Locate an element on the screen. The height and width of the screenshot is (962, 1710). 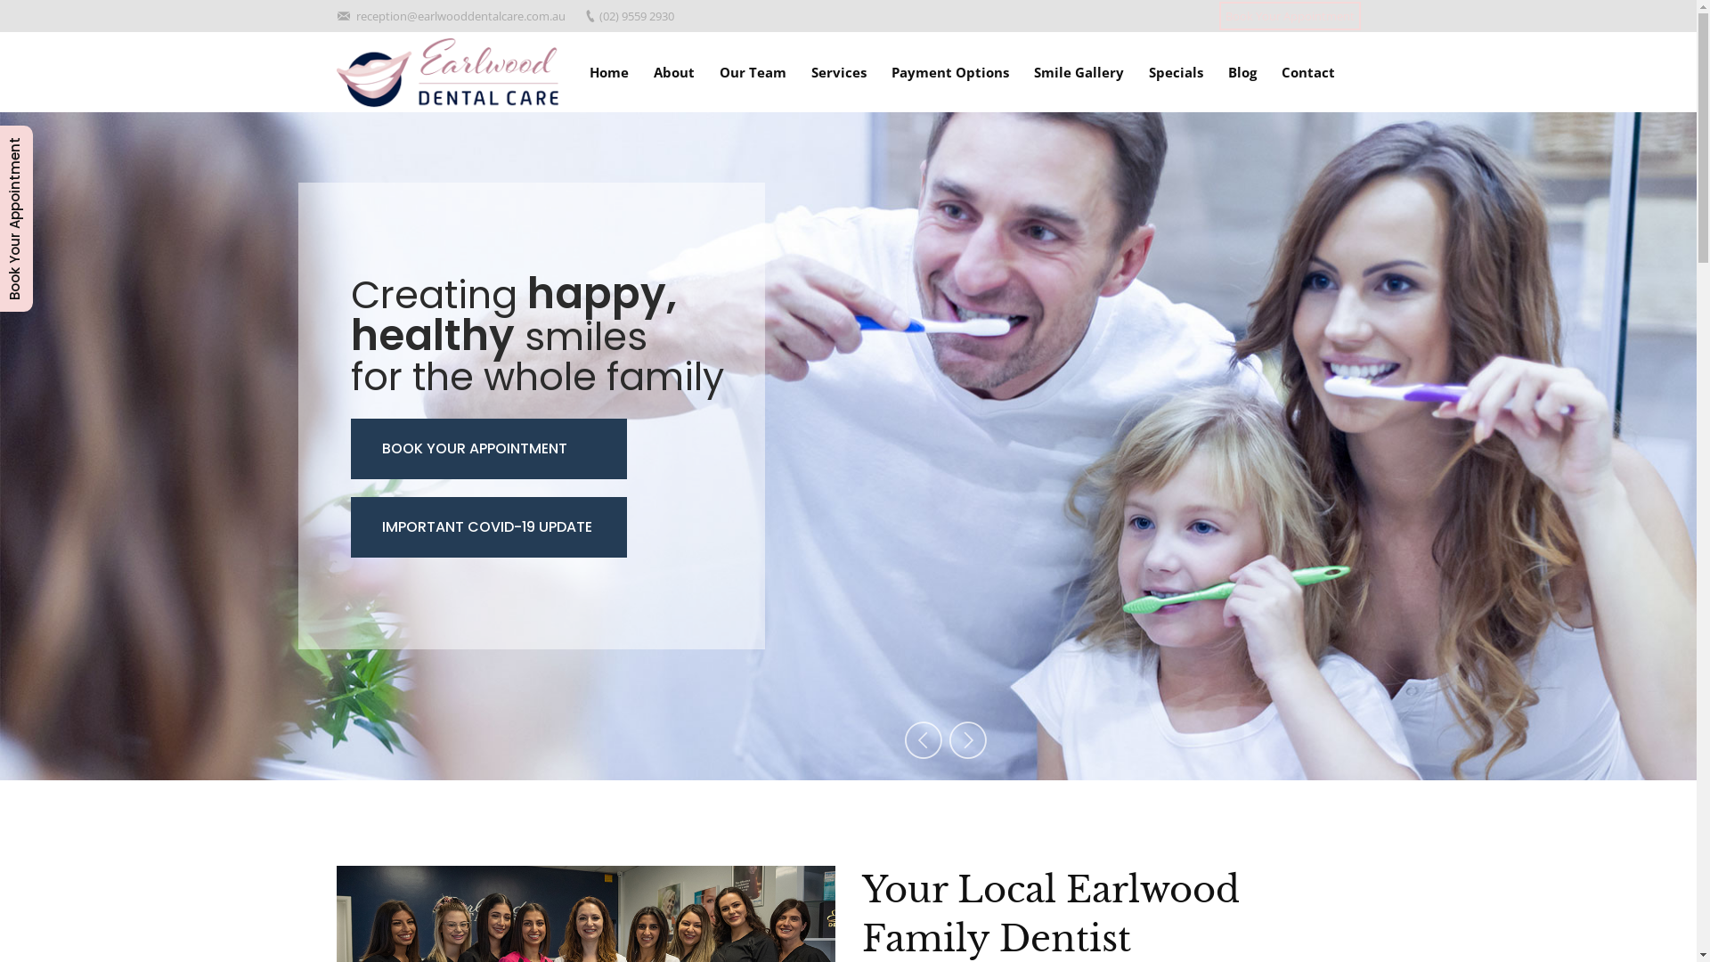
Smile Gallery is located at coordinates (1078, 73).